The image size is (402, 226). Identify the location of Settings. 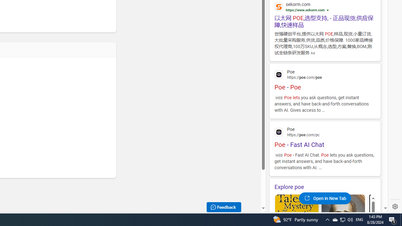
(395, 207).